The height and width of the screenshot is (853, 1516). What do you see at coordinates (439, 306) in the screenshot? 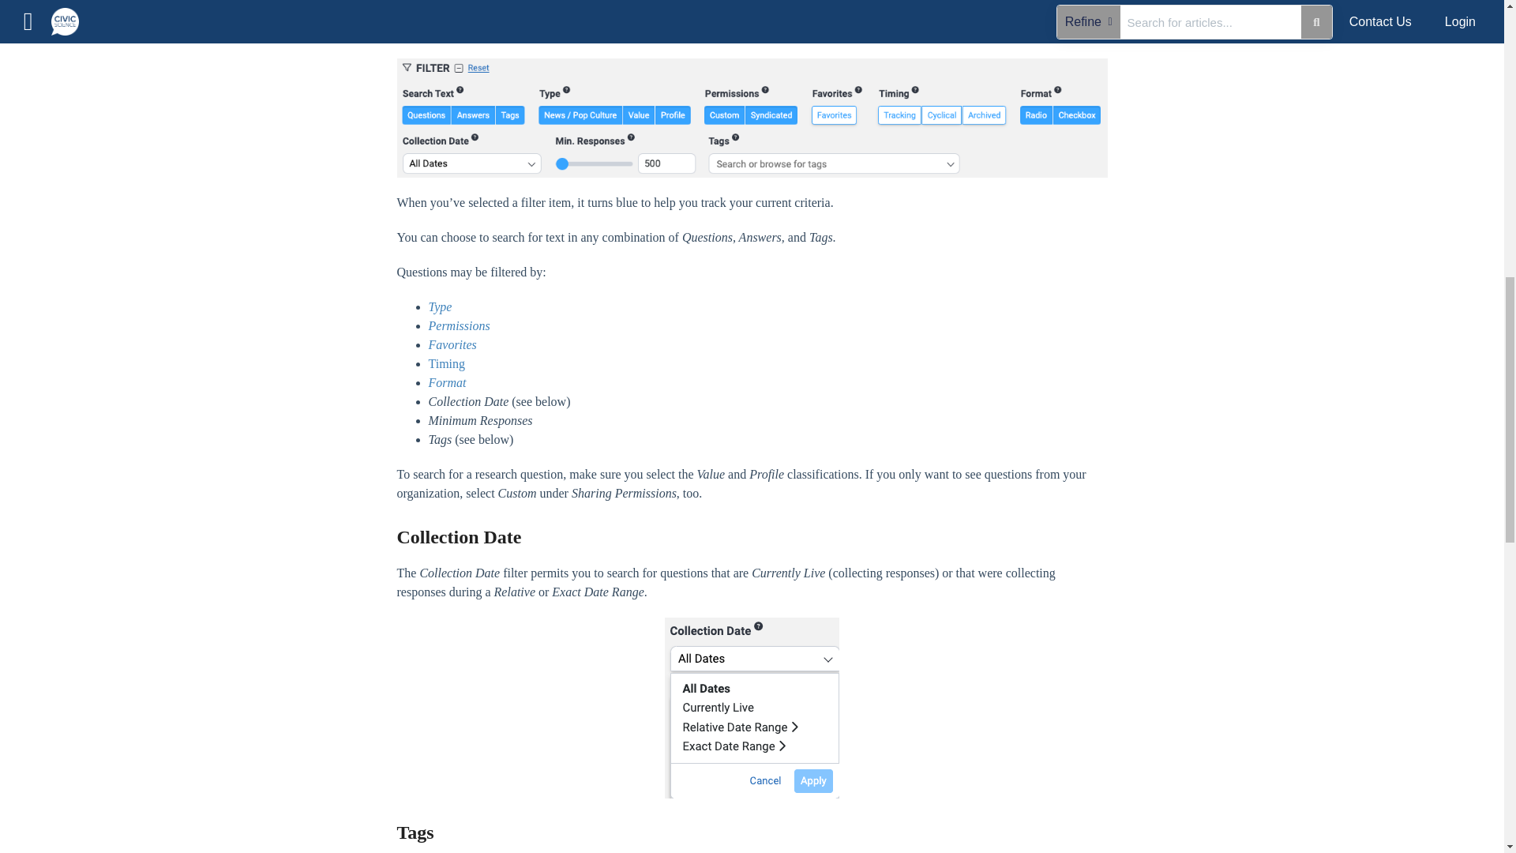
I see `Question Classifications` at bounding box center [439, 306].